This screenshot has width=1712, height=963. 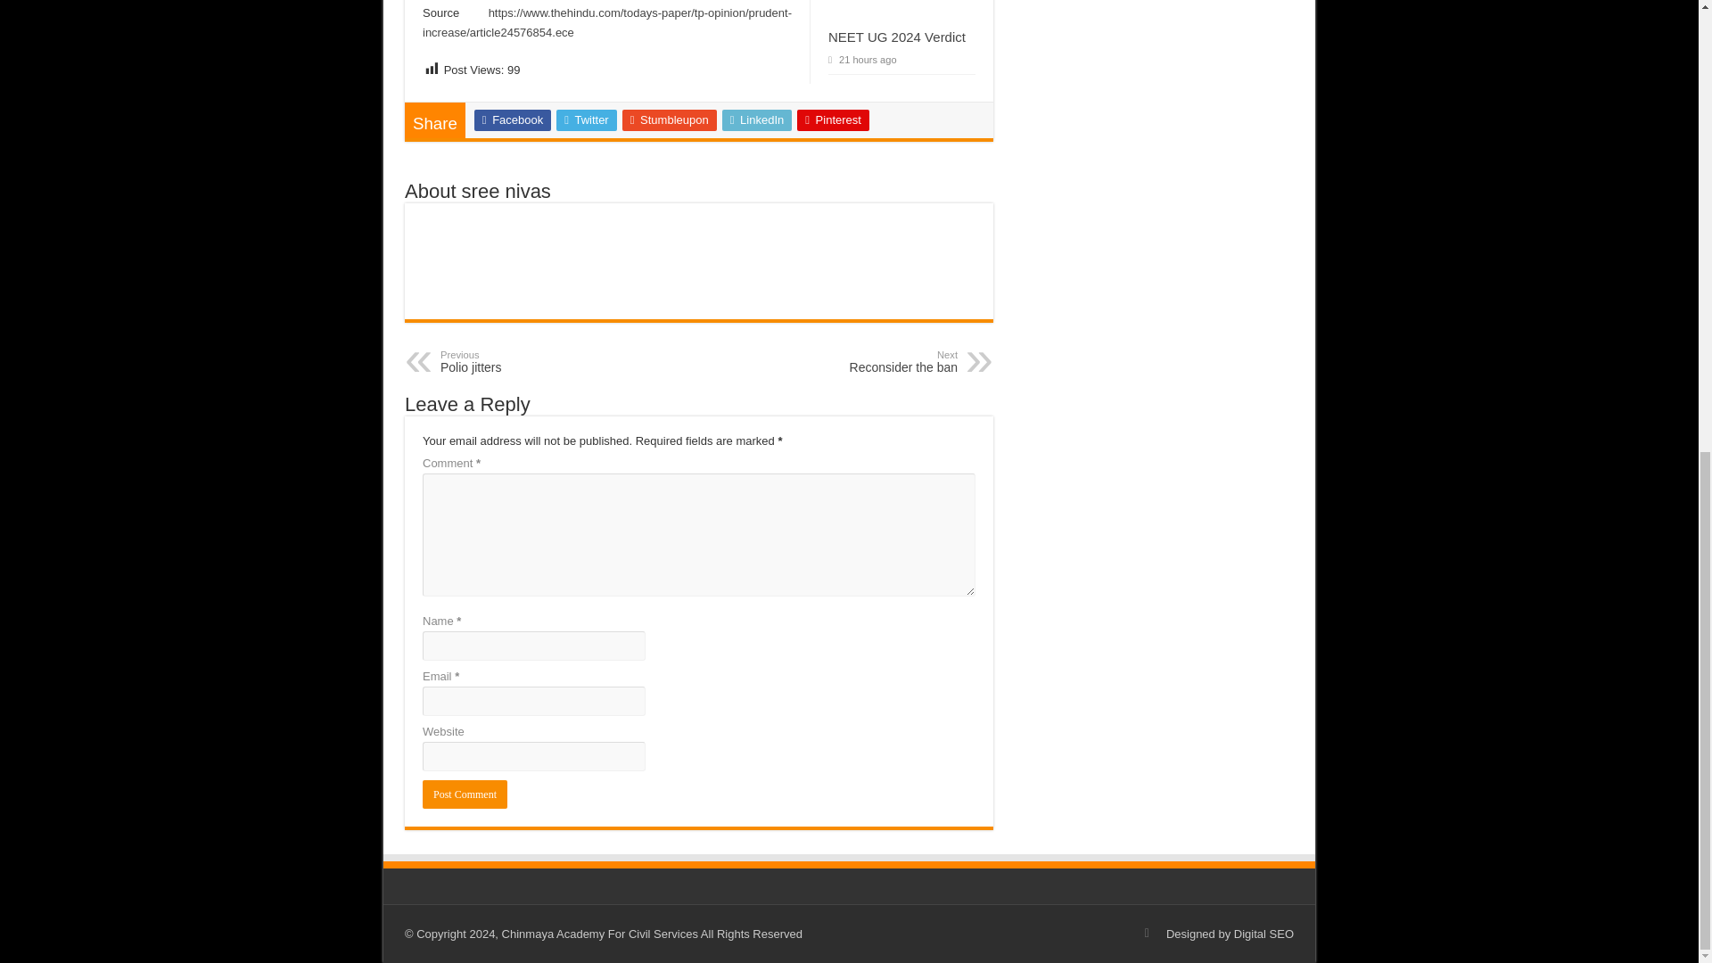 I want to click on Post Comment, so click(x=512, y=119).